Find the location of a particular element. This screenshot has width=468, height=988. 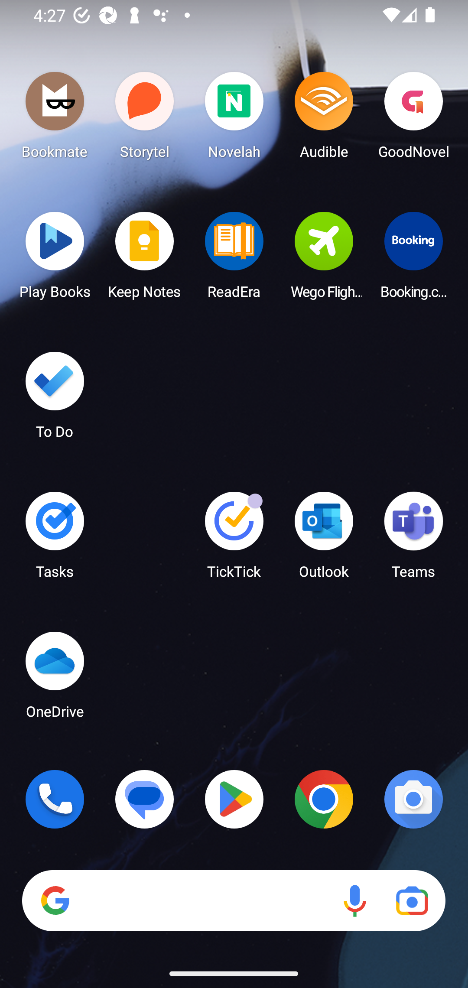

To Do is located at coordinates (55, 399).